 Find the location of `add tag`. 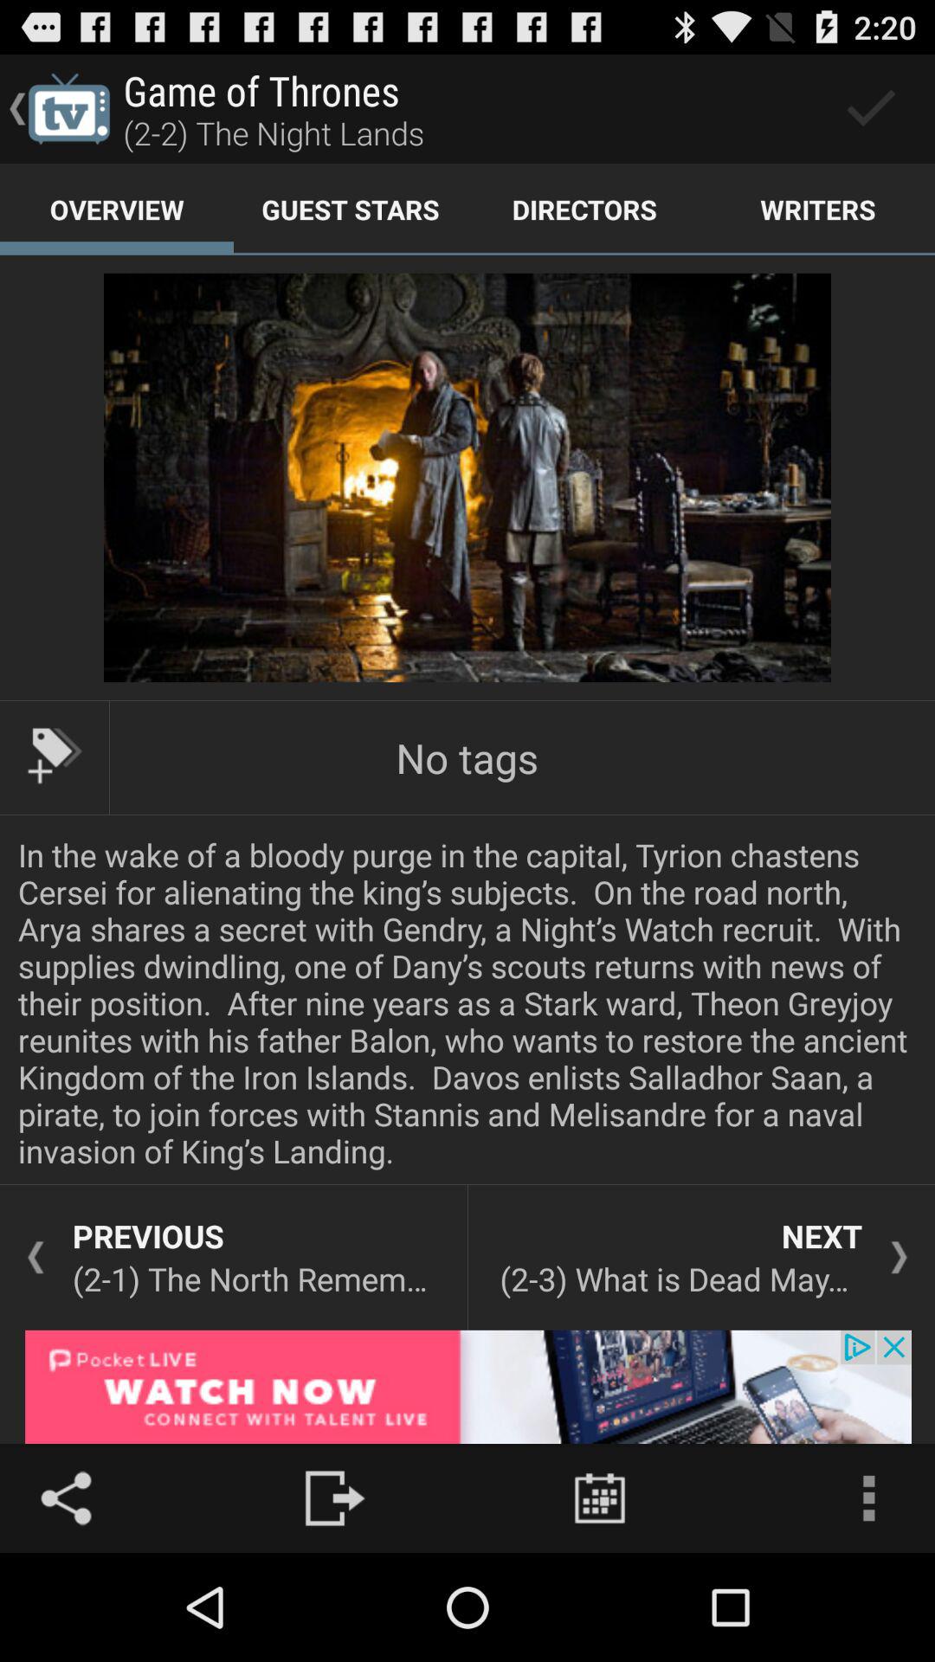

add tag is located at coordinates (55, 756).